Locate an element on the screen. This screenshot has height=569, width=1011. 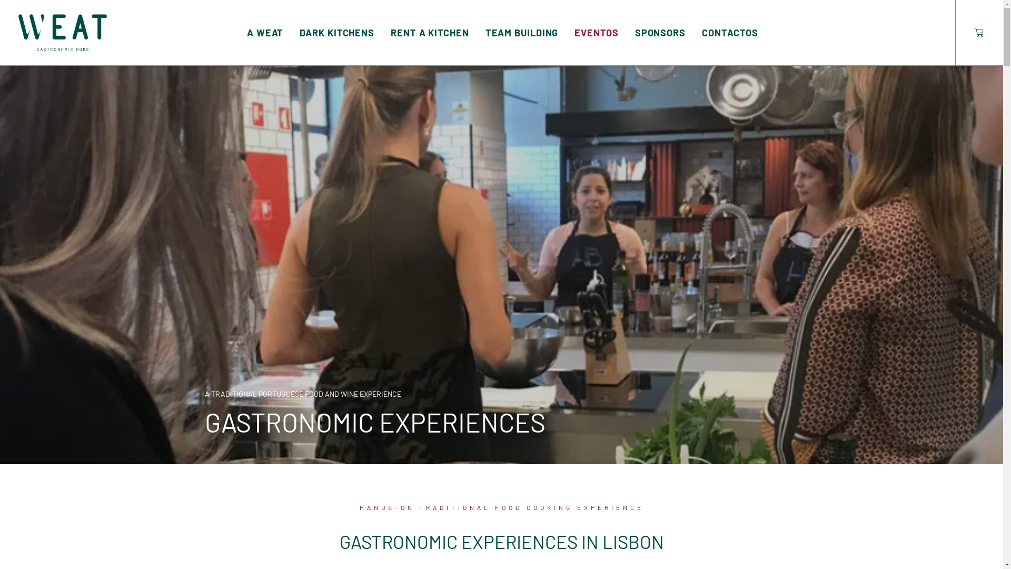
DARK KITCHENS is located at coordinates (337, 33).